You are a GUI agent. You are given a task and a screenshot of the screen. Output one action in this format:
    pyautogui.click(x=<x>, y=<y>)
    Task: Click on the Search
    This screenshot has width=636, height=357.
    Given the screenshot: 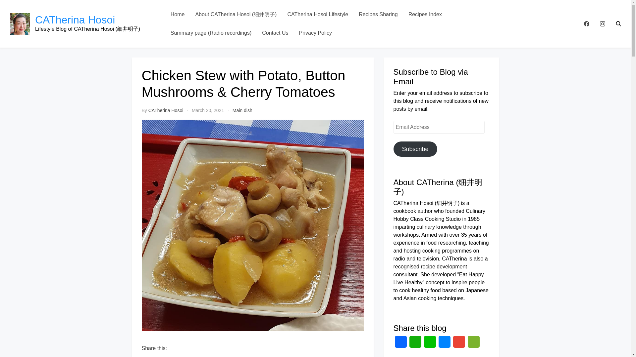 What is the action you would take?
    pyautogui.click(x=618, y=23)
    